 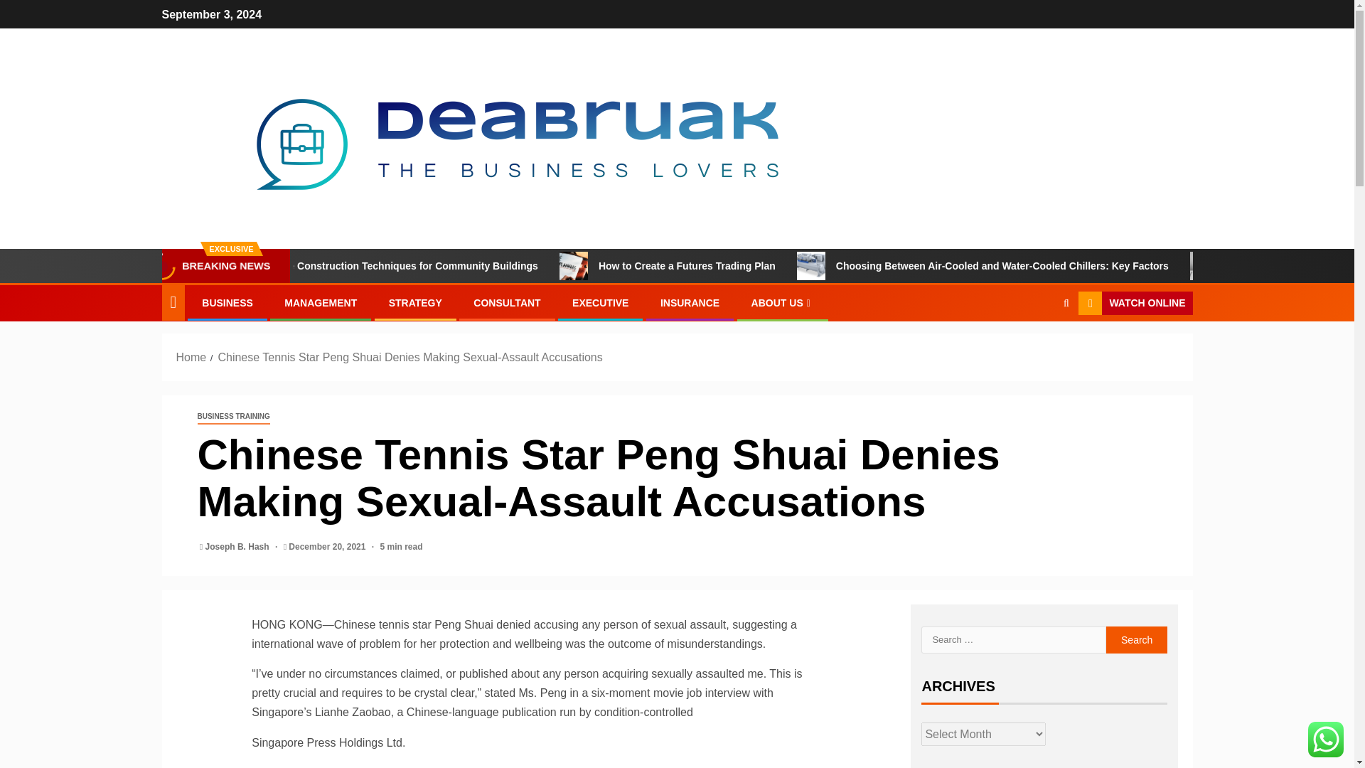 I want to click on ABOUT US, so click(x=782, y=303).